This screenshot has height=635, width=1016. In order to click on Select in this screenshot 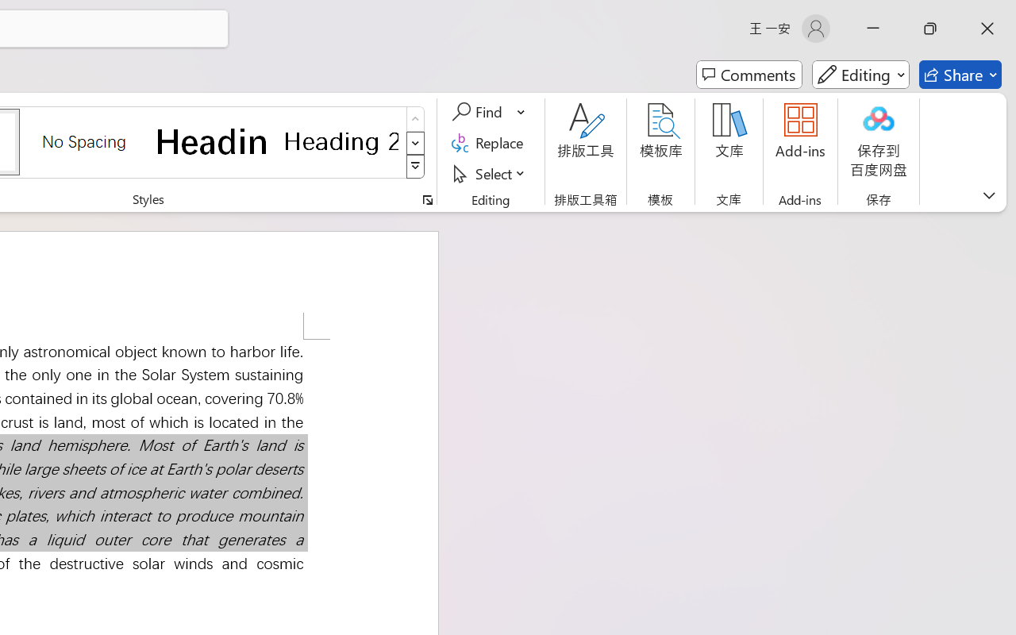, I will do `click(491, 173)`.